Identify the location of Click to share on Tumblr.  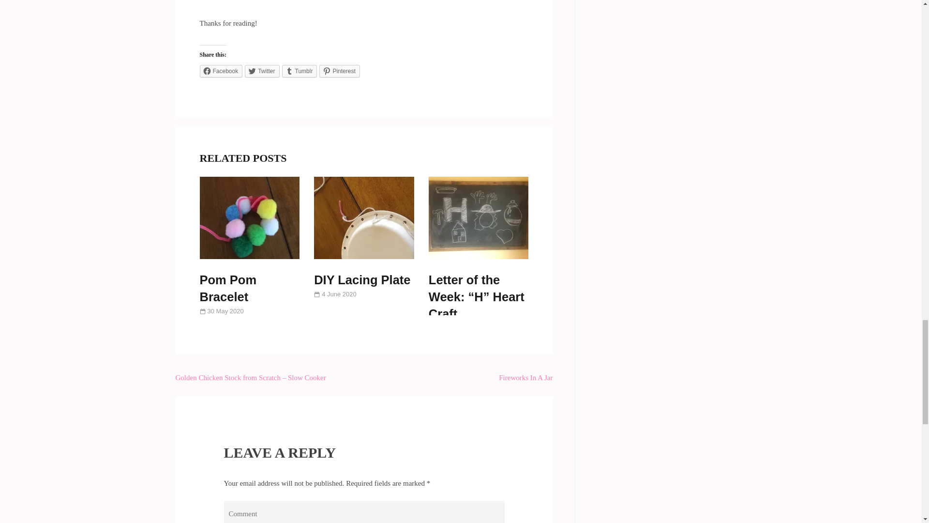
(300, 71).